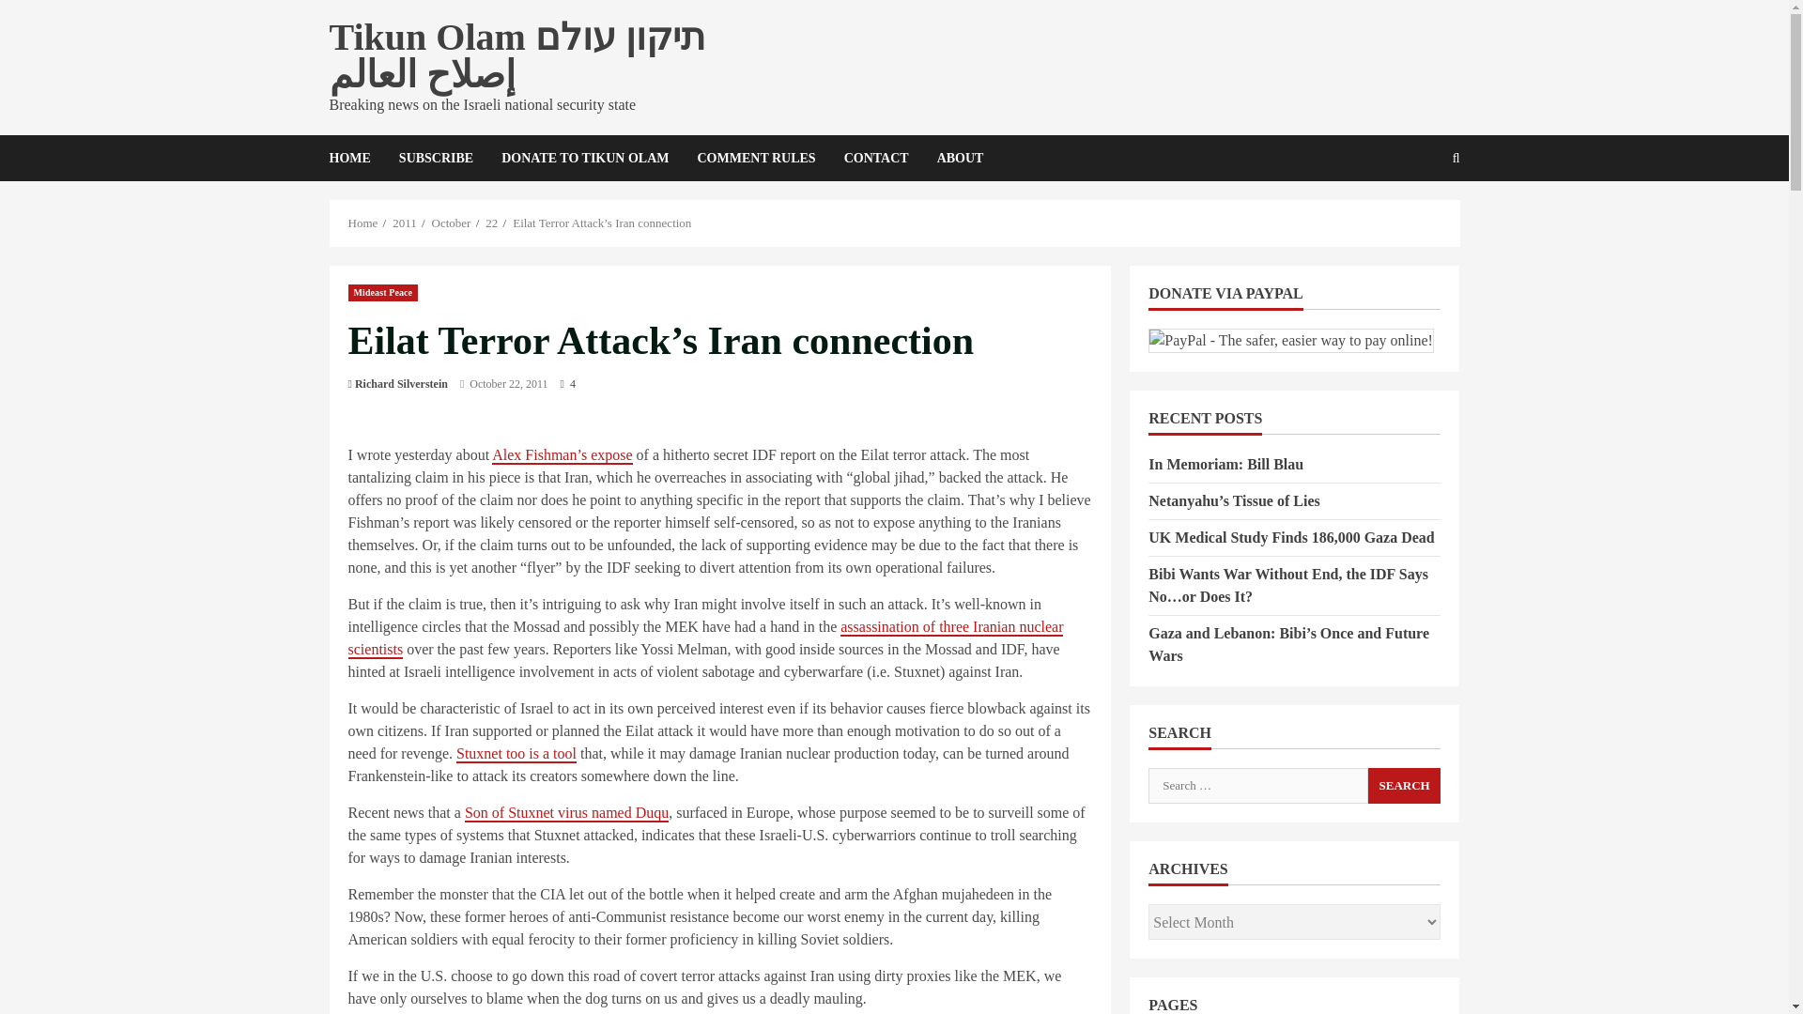 Image resolution: width=1803 pixels, height=1014 pixels. Describe the element at coordinates (705, 638) in the screenshot. I see `assassination of three Iranian nuclear scientists` at that location.